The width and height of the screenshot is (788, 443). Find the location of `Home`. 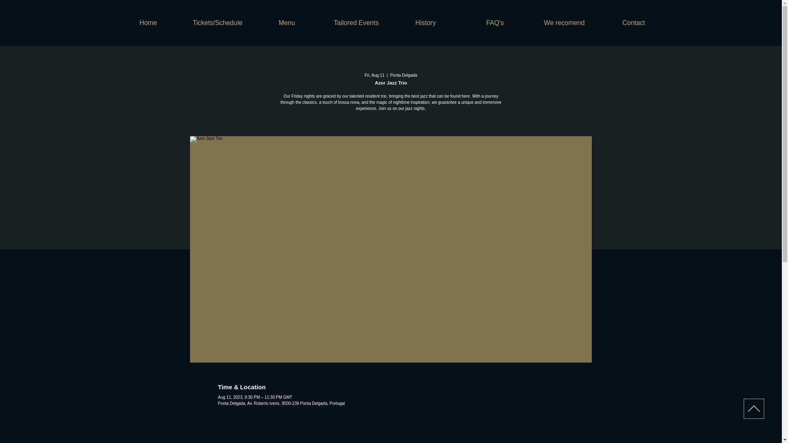

Home is located at coordinates (148, 23).